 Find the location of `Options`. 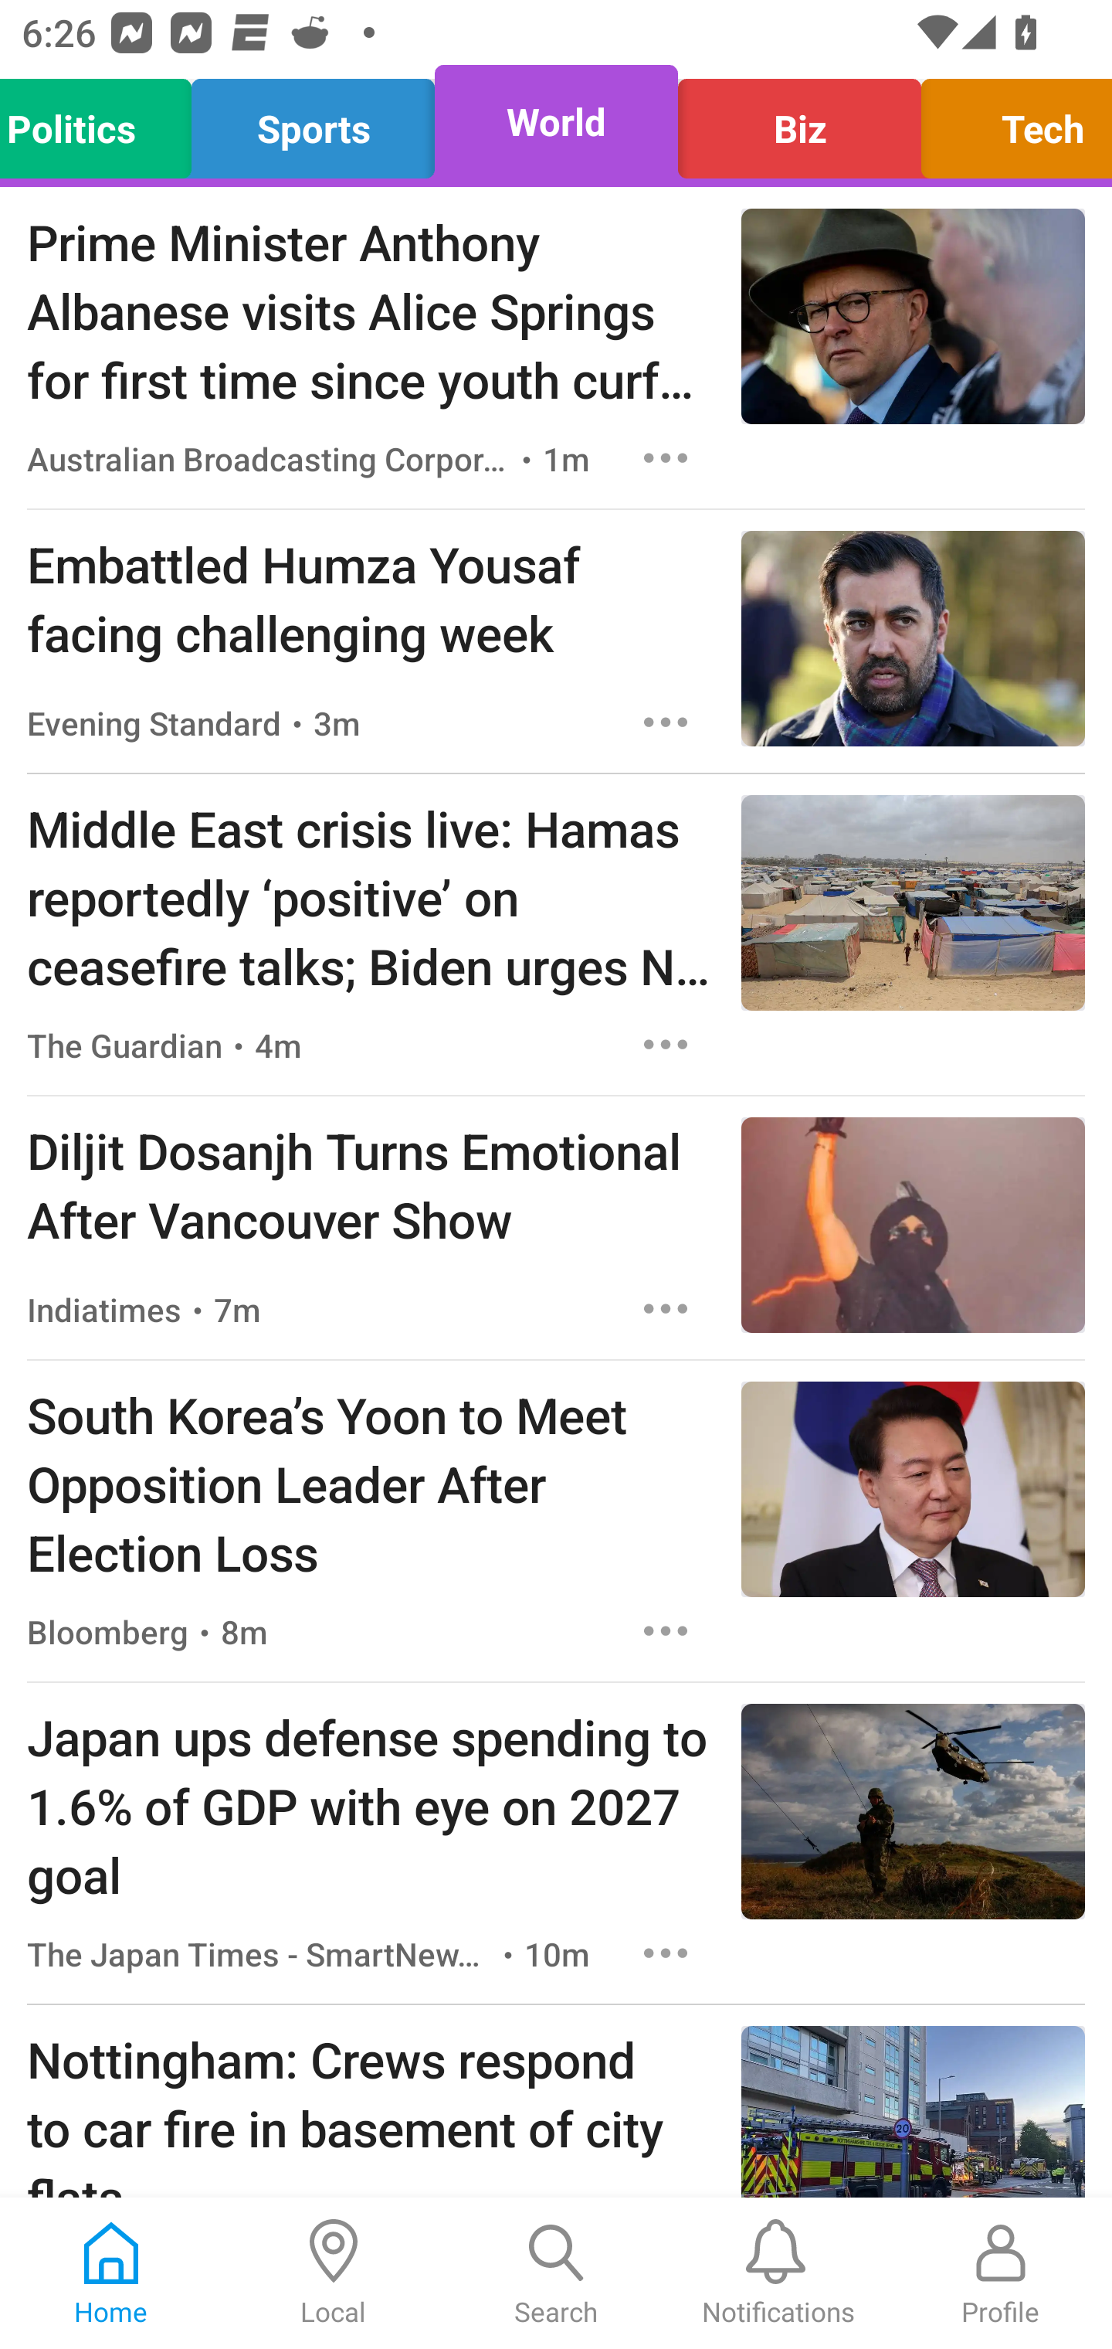

Options is located at coordinates (666, 1045).